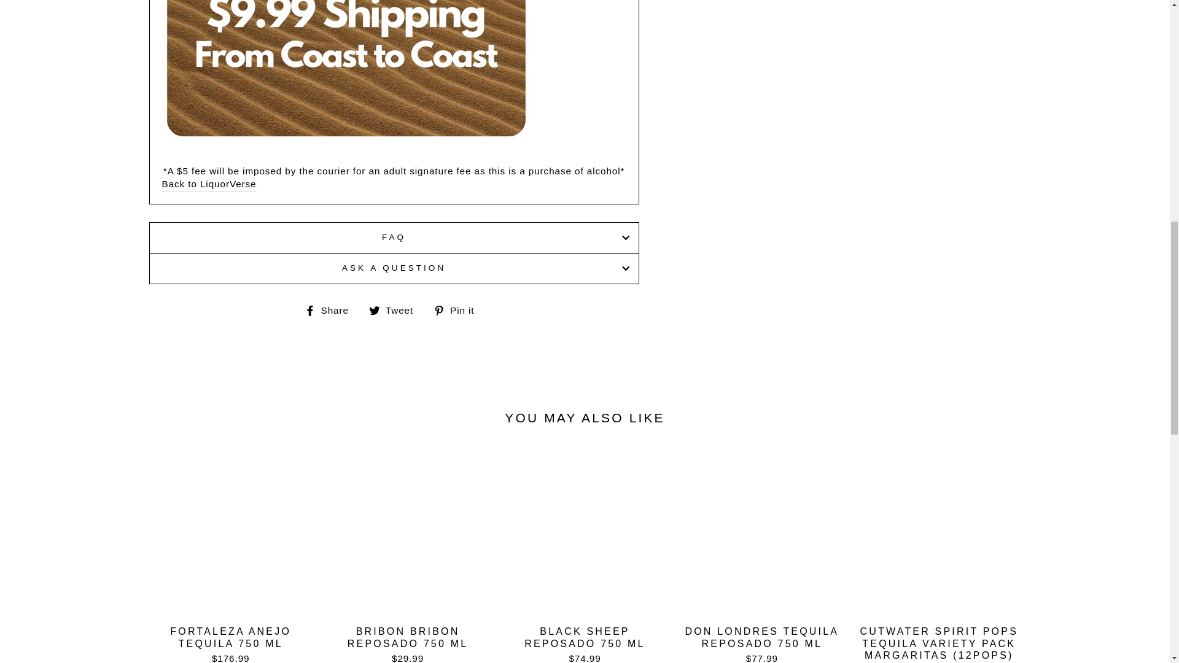 The height and width of the screenshot is (663, 1179). What do you see at coordinates (209, 184) in the screenshot?
I see `Back to LiquorVerse` at bounding box center [209, 184].